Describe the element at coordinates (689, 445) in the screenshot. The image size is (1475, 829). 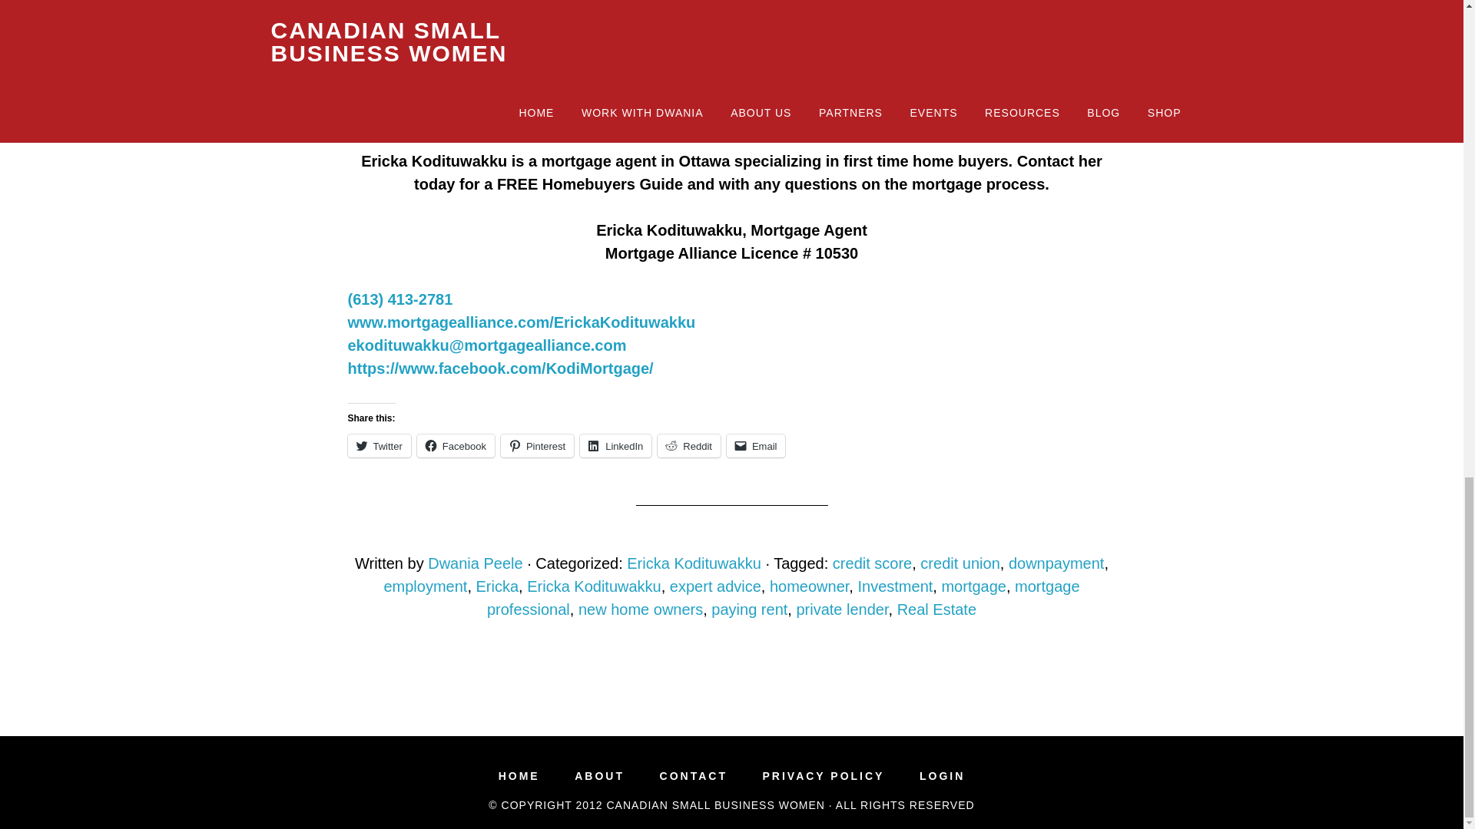
I see `Click to share on Reddit` at that location.